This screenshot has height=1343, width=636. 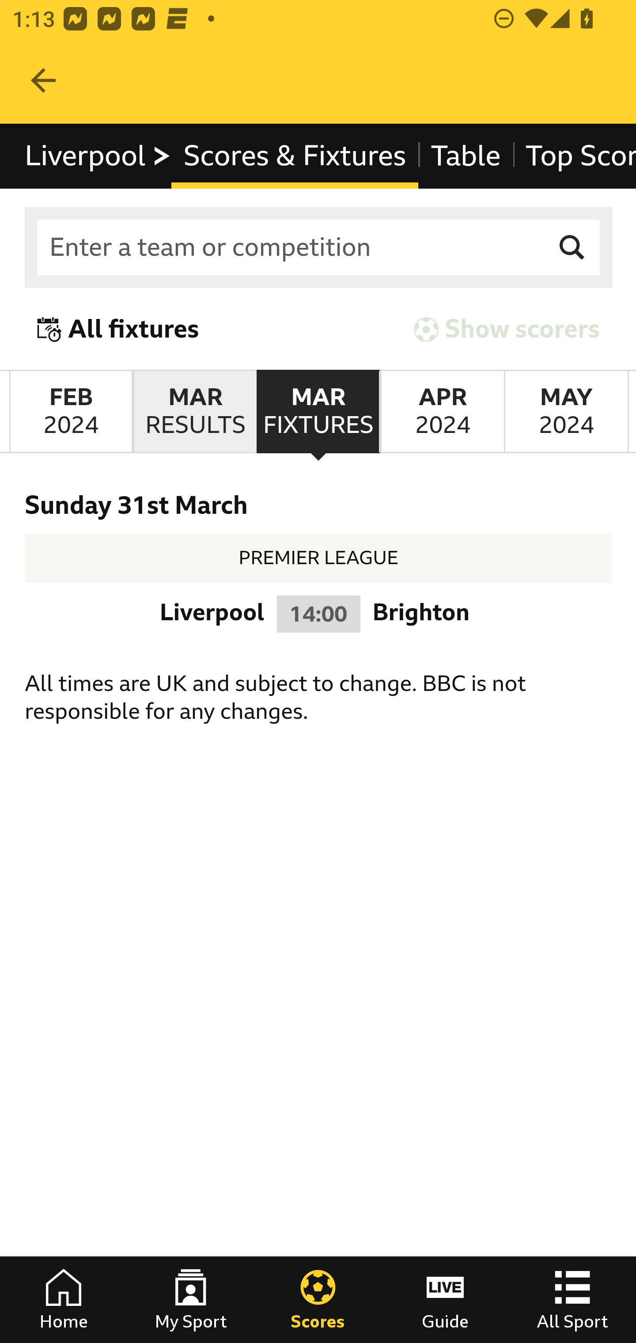 I want to click on Guide, so click(x=445, y=1300).